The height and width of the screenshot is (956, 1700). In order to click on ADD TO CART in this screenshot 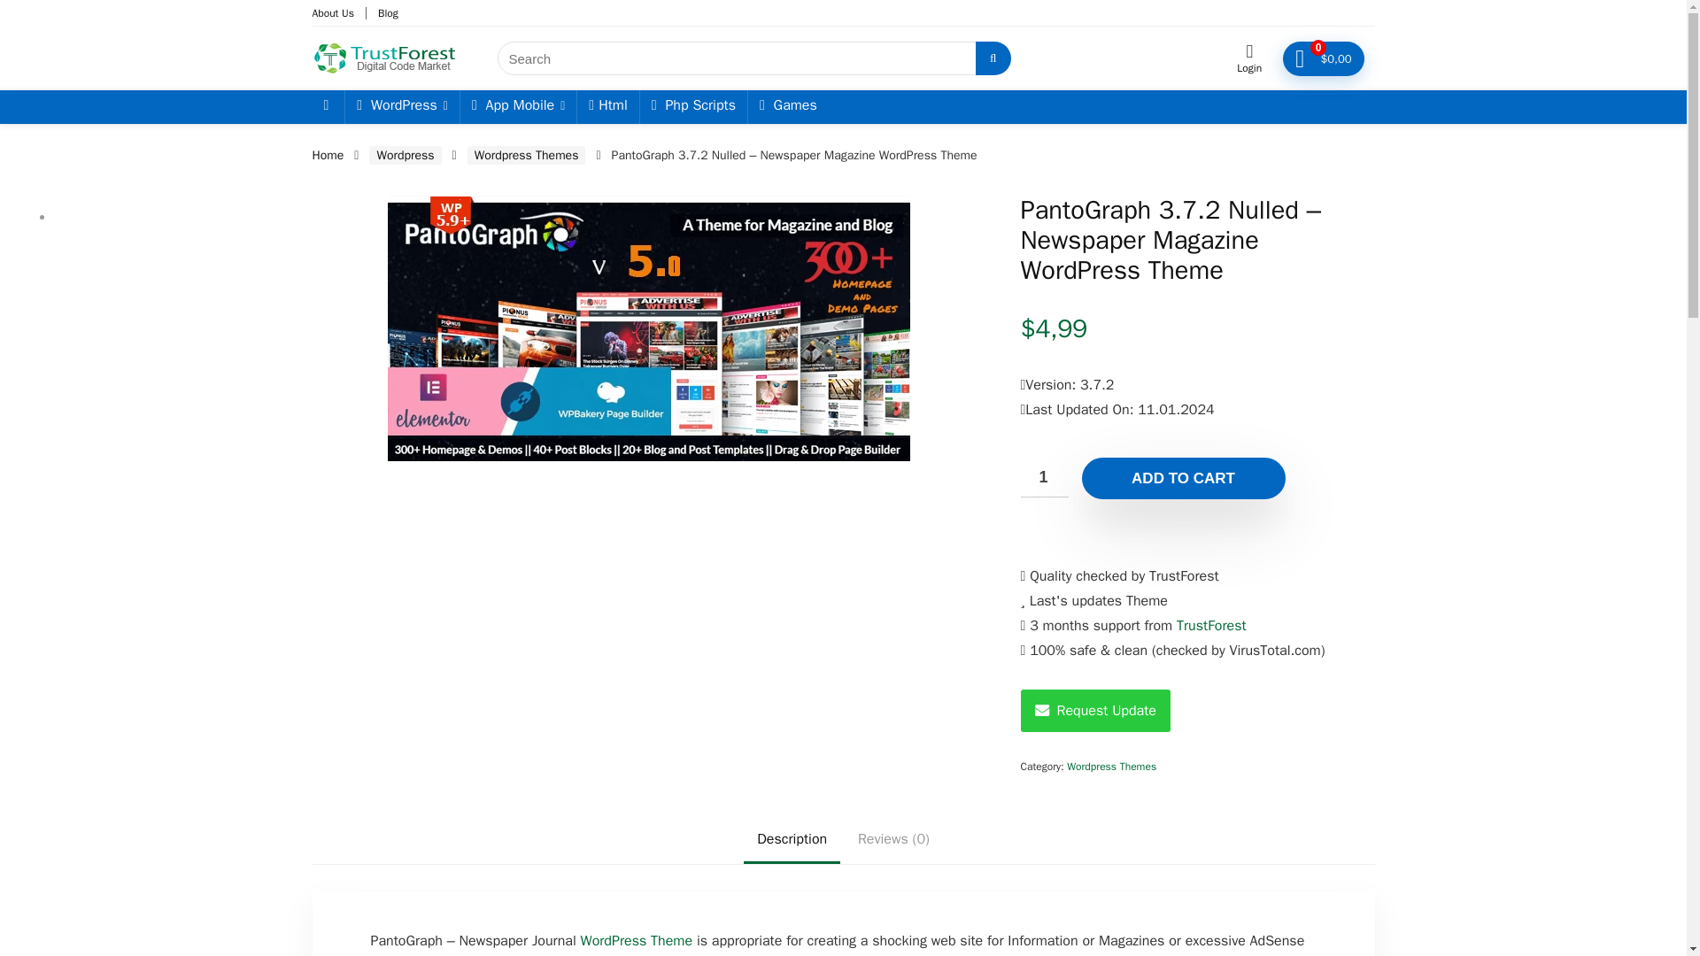, I will do `click(1183, 478)`.